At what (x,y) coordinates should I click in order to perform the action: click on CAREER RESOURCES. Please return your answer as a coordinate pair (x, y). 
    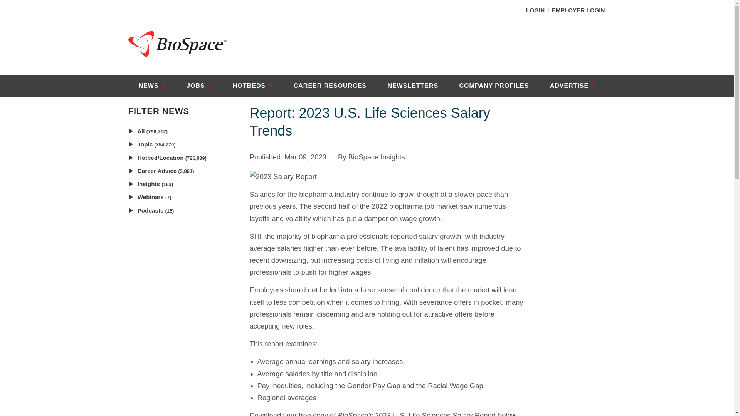
    Looking at the image, I should click on (330, 86).